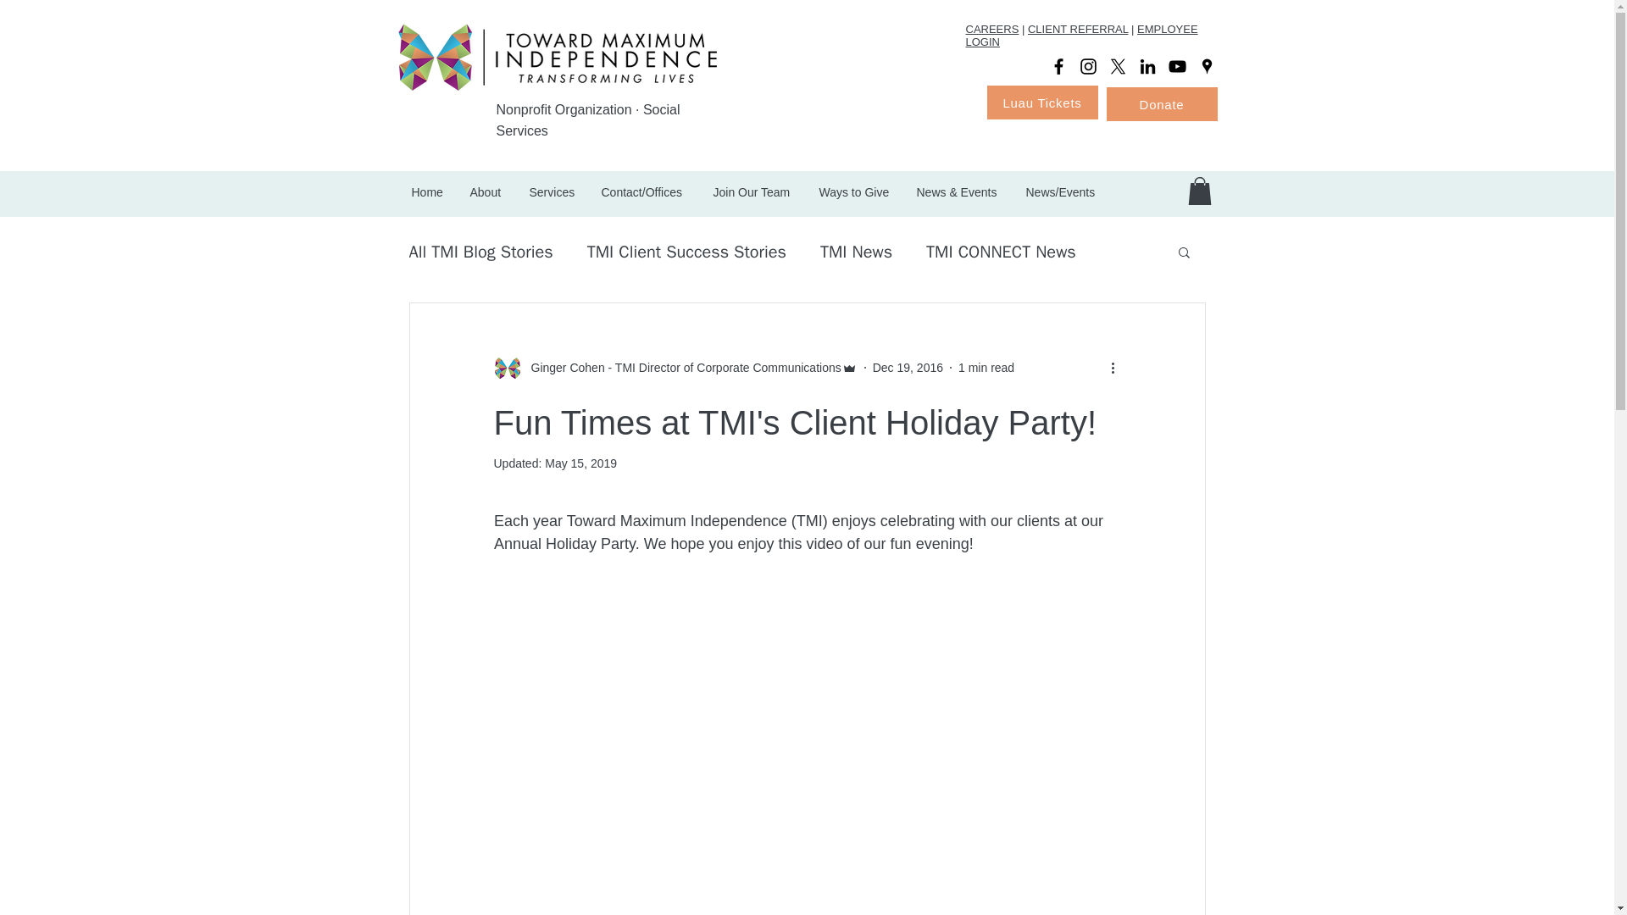  What do you see at coordinates (580, 463) in the screenshot?
I see `May 15, 2019` at bounding box center [580, 463].